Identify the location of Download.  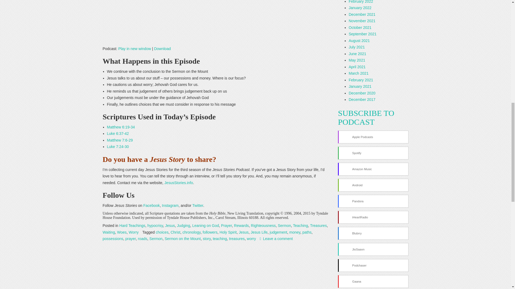
(162, 49).